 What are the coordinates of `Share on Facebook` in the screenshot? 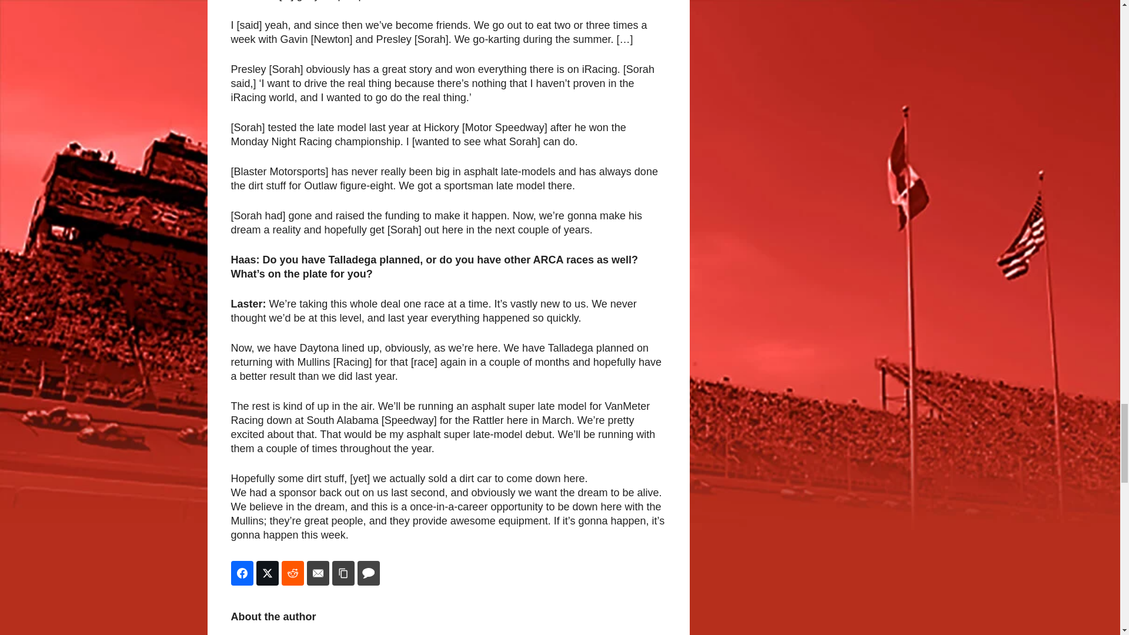 It's located at (241, 573).